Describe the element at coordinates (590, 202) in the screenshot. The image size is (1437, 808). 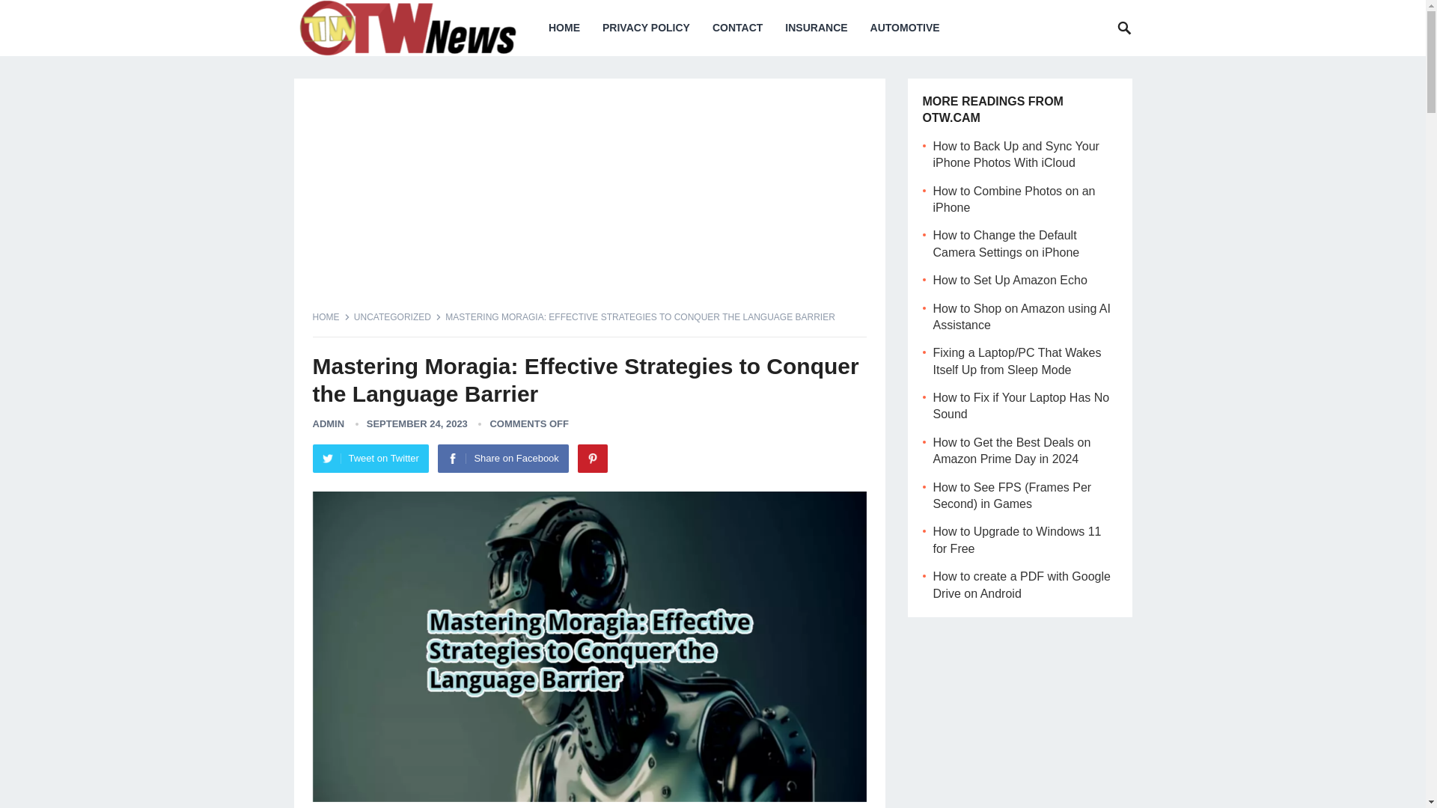
I see `Advertisement` at that location.